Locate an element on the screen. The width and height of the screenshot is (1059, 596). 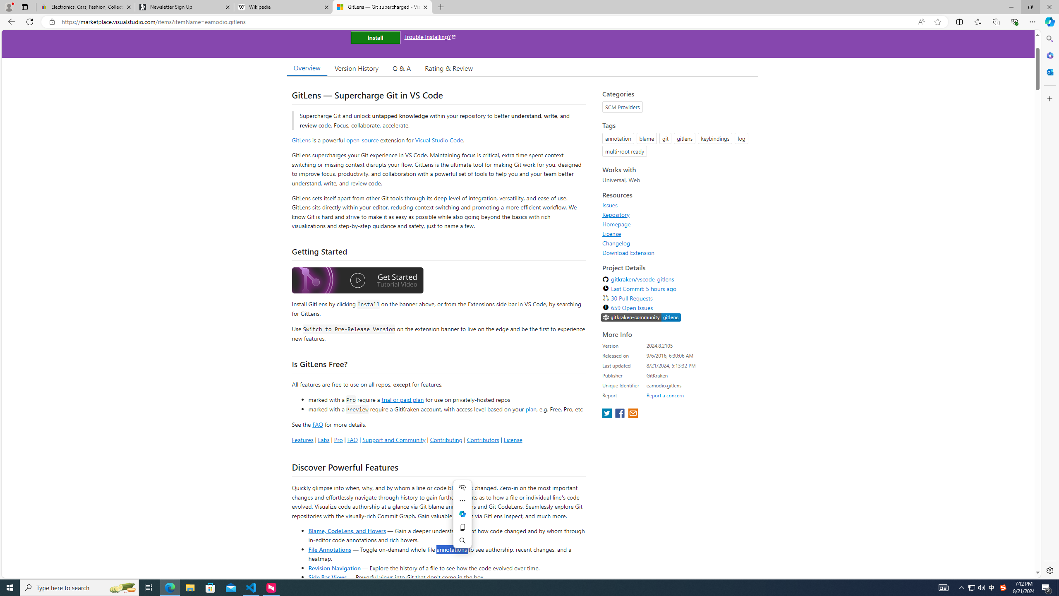
Revision Navigation is located at coordinates (334, 568).